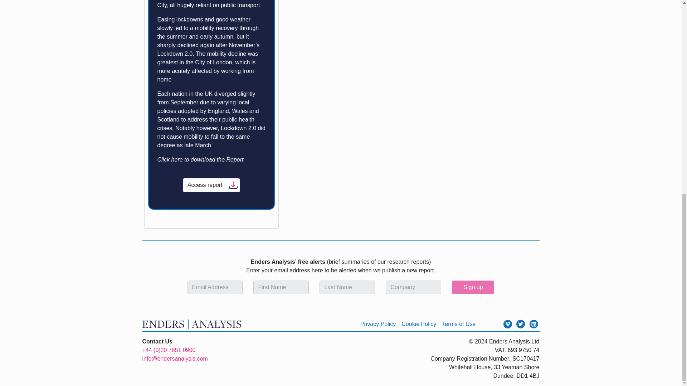 The image size is (687, 386). I want to click on Terms of Use, so click(458, 324).